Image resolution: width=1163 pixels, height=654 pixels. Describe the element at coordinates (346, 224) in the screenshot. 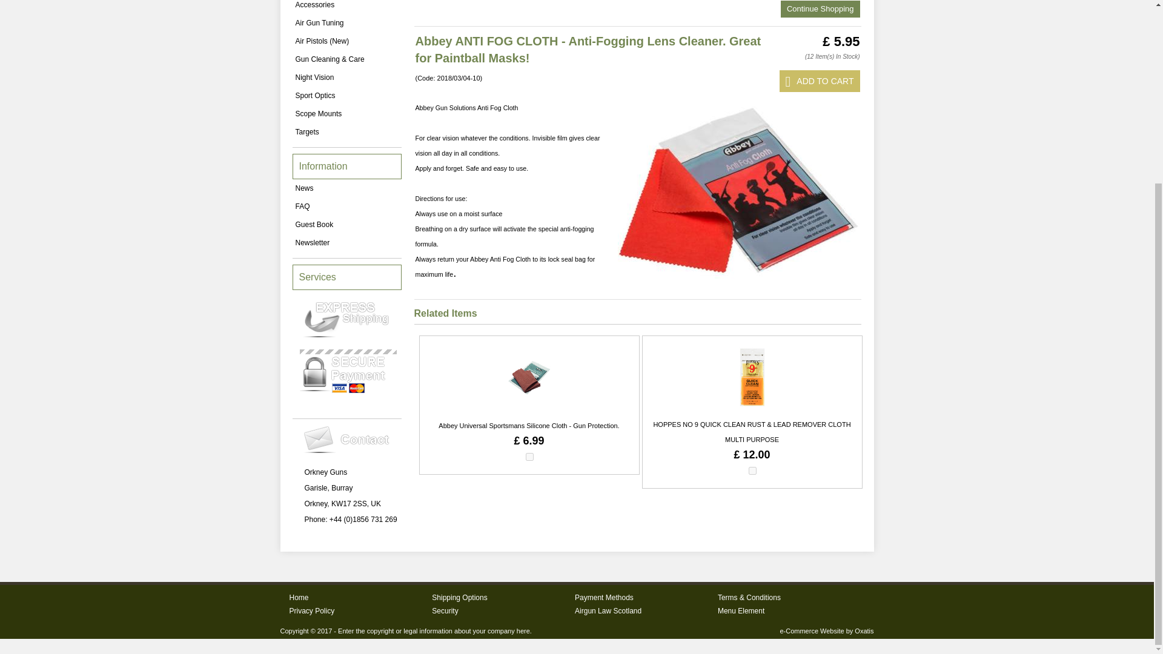

I see `Guest Book` at that location.